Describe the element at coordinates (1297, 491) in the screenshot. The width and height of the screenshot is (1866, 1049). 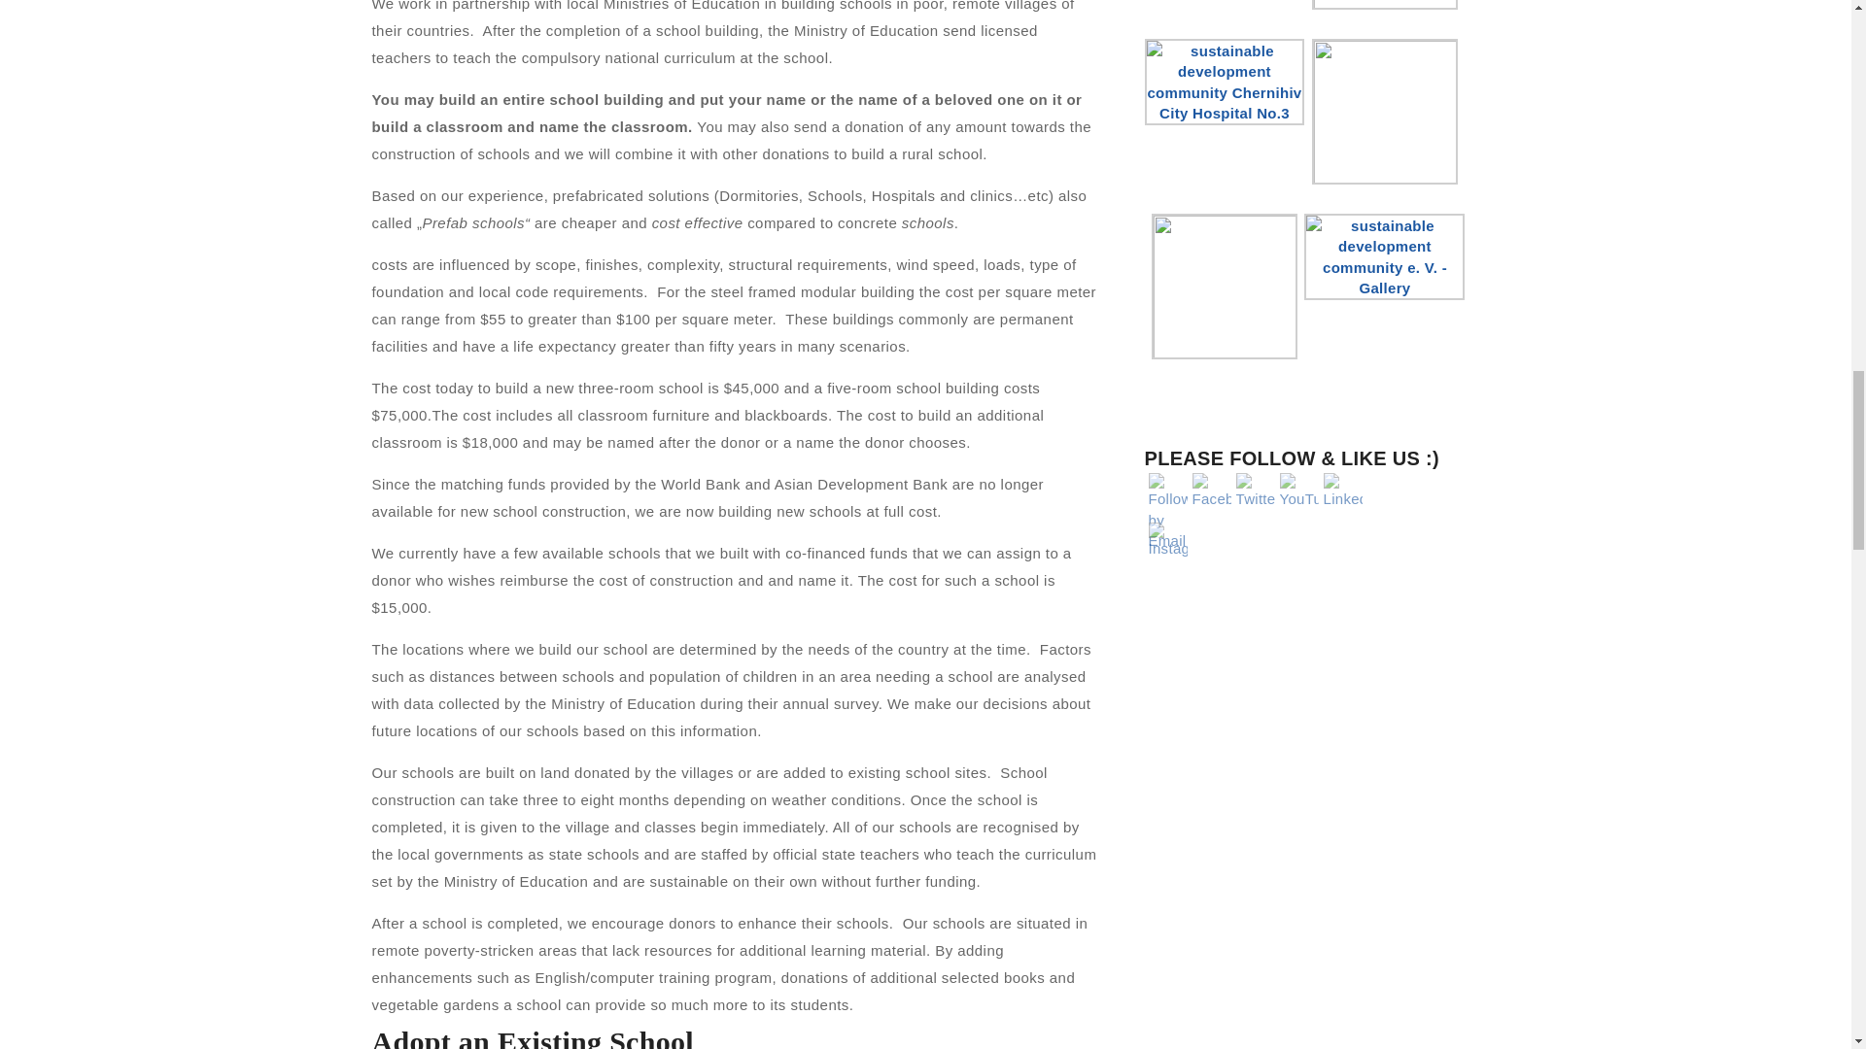
I see `YouTube` at that location.